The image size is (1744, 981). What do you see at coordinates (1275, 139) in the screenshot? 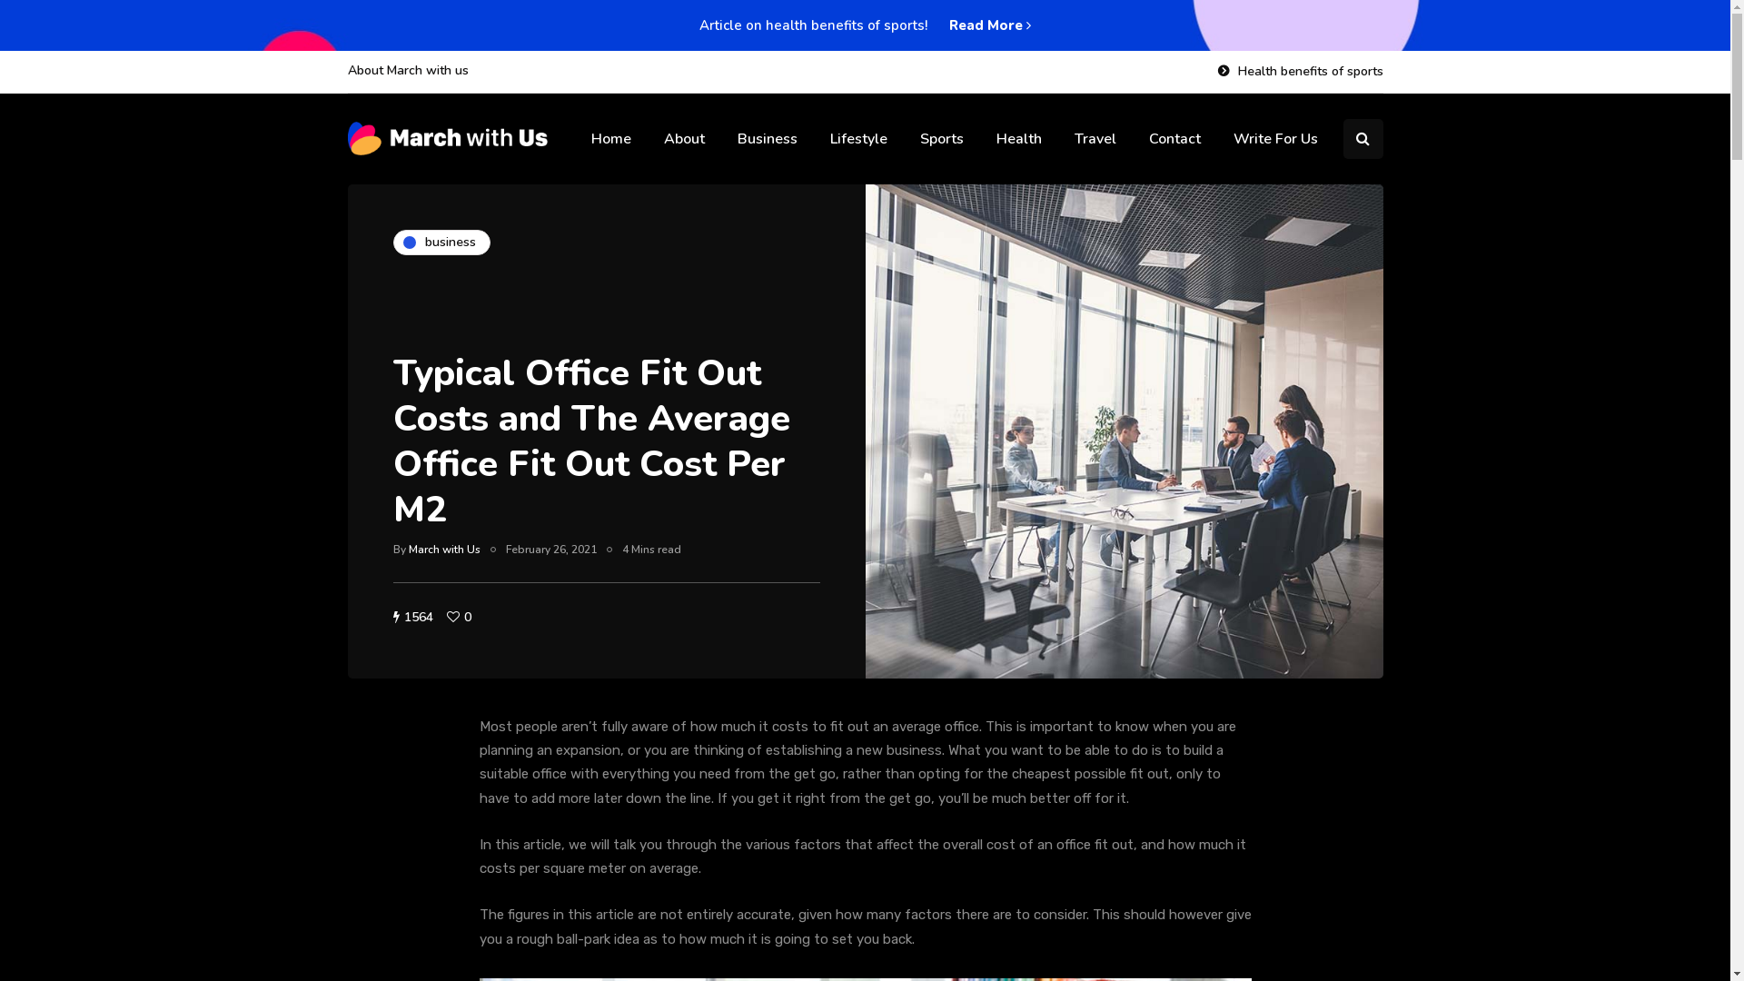
I see `Write For Us` at bounding box center [1275, 139].